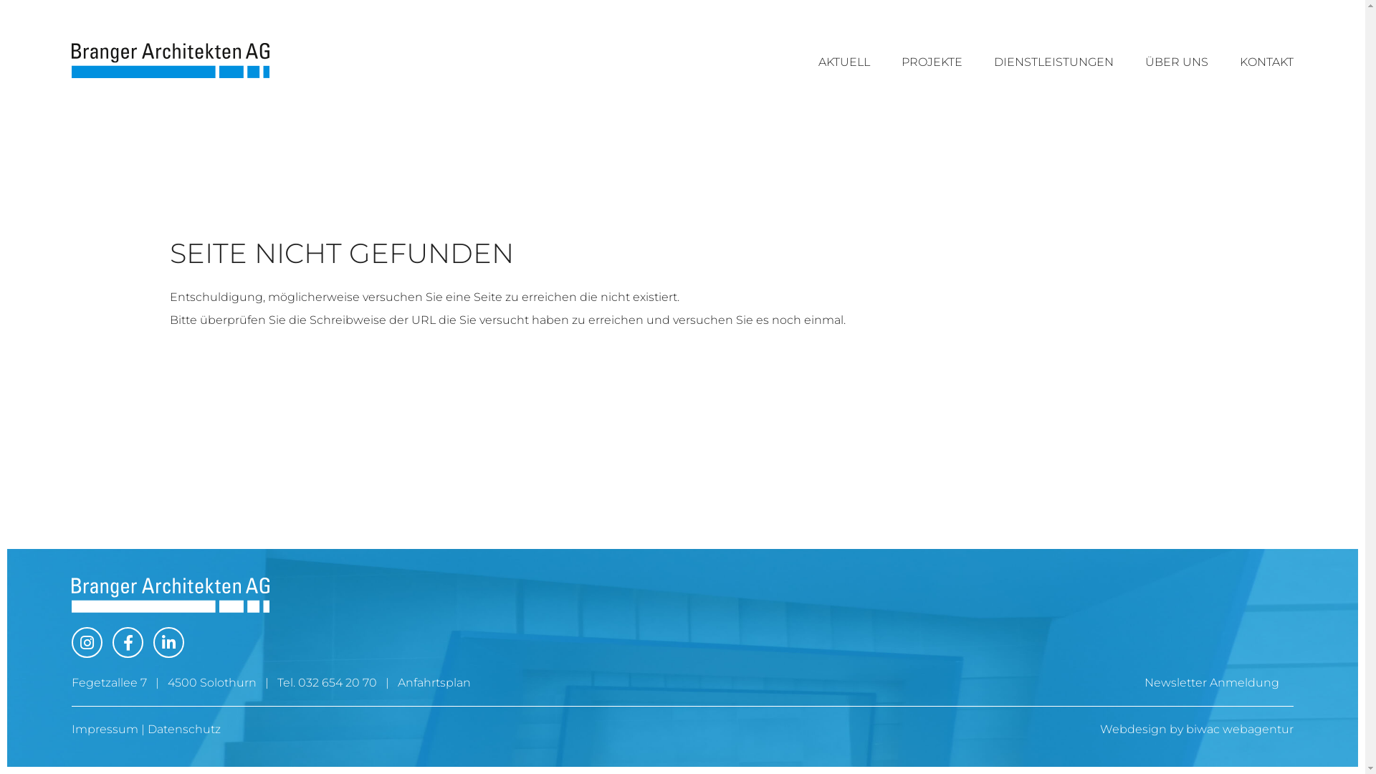 The height and width of the screenshot is (774, 1376). I want to click on AKTUELL, so click(844, 62).